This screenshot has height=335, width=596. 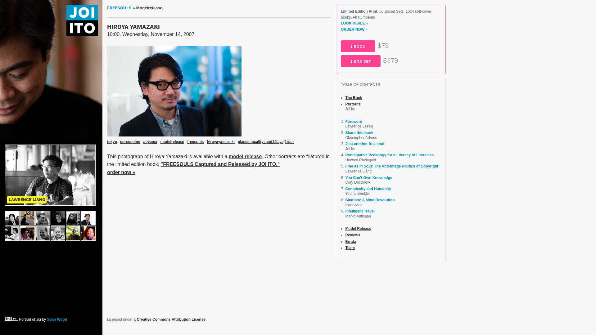 What do you see at coordinates (369, 178) in the screenshot?
I see `You Can't Own Knowledge` at bounding box center [369, 178].